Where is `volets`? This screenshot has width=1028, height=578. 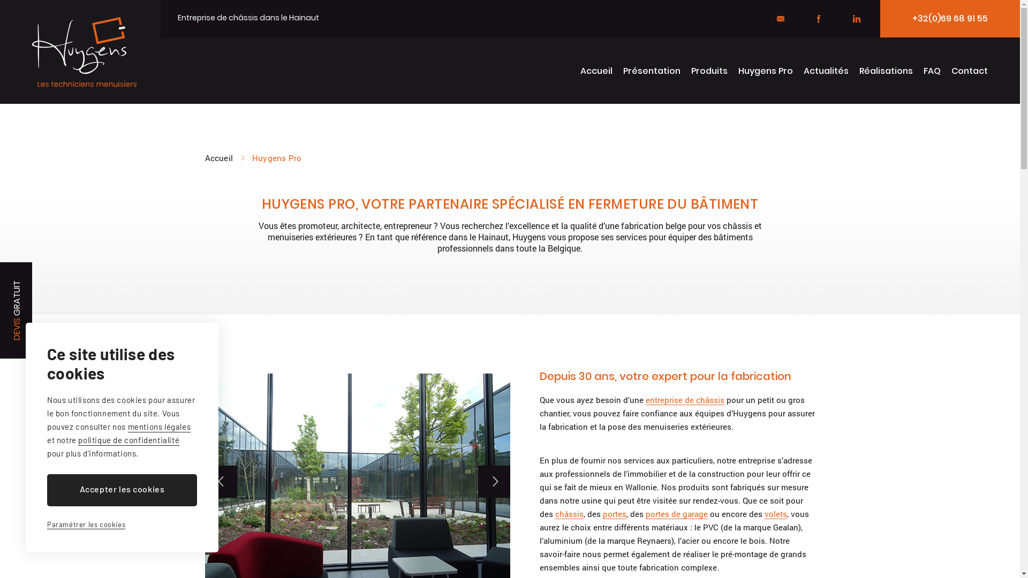
volets is located at coordinates (776, 514).